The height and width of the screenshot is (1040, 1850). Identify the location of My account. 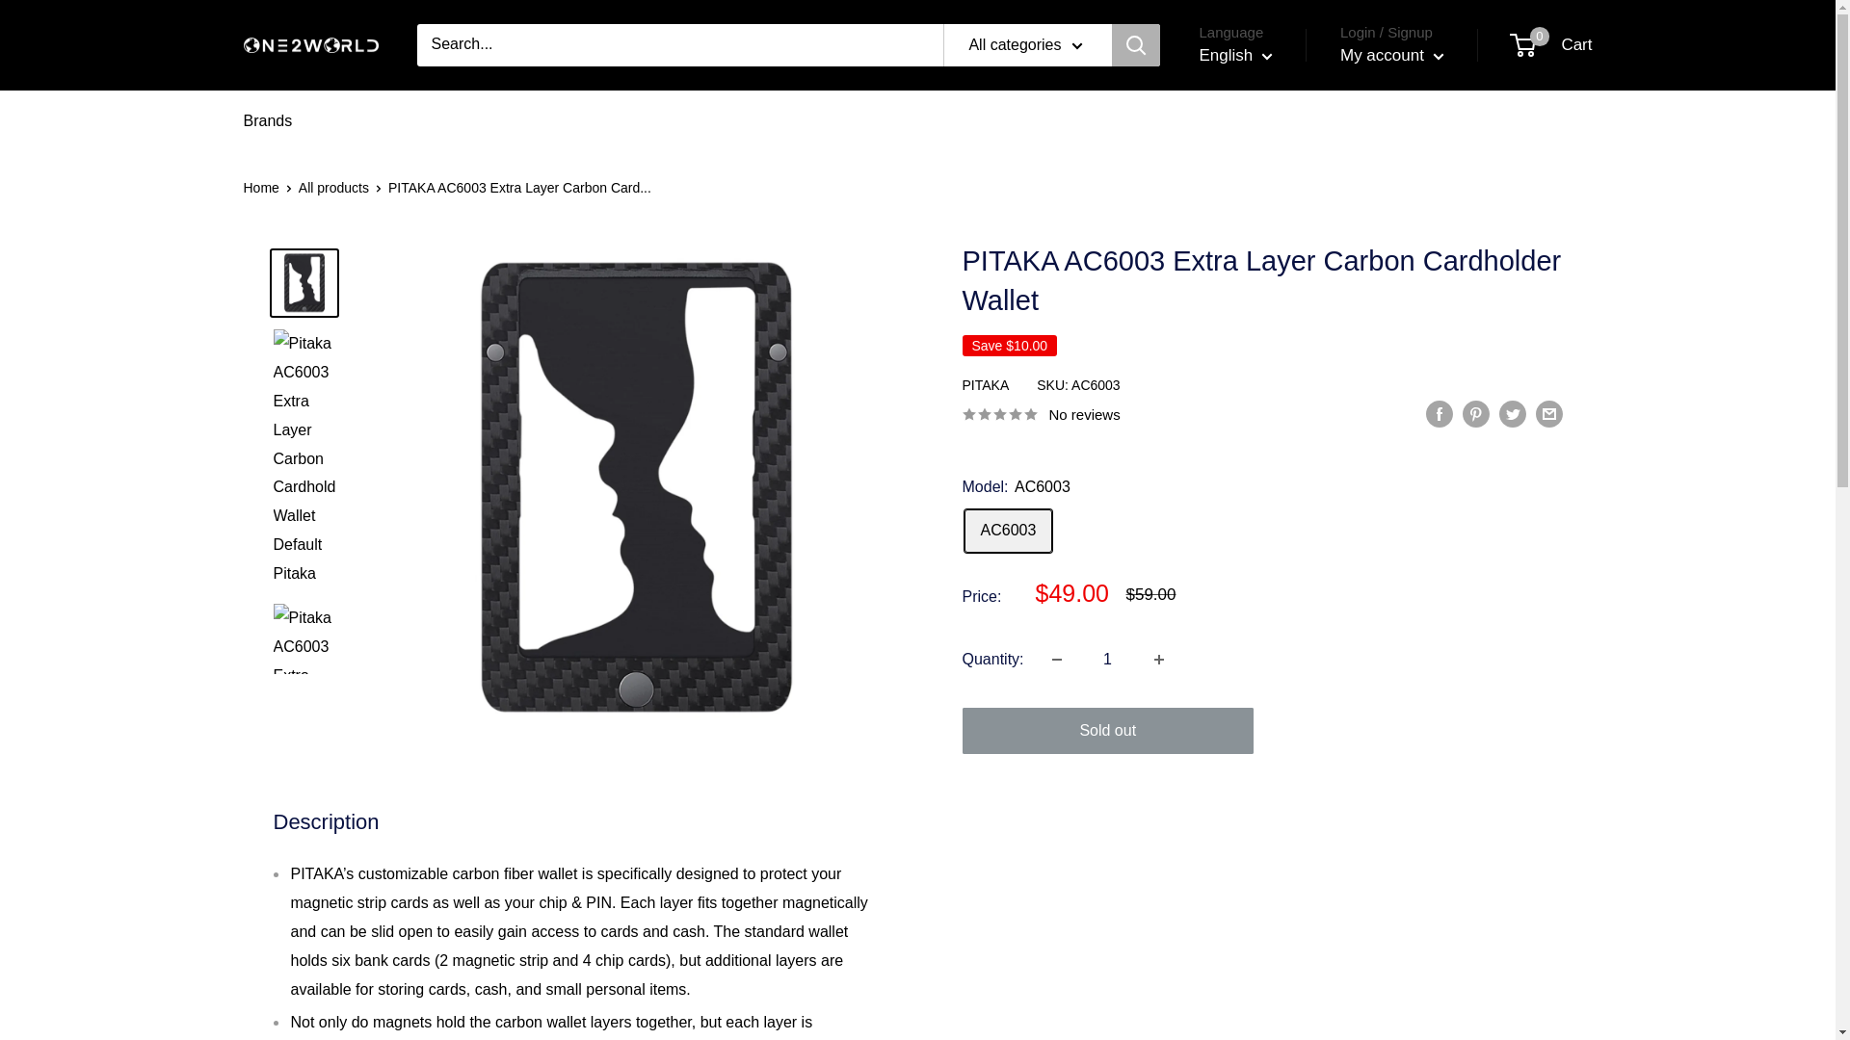
(333, 187).